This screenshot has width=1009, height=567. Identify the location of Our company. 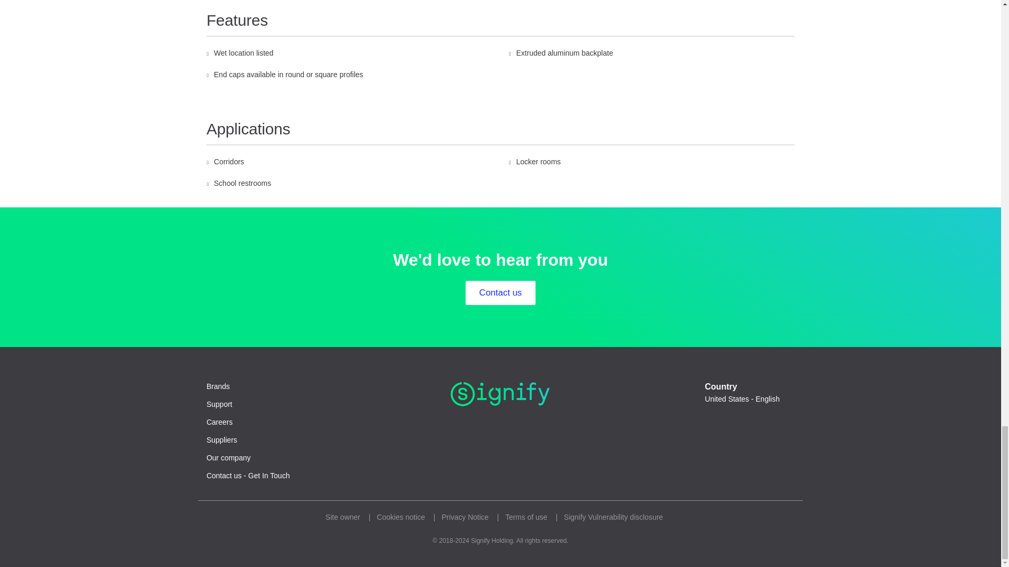
(228, 458).